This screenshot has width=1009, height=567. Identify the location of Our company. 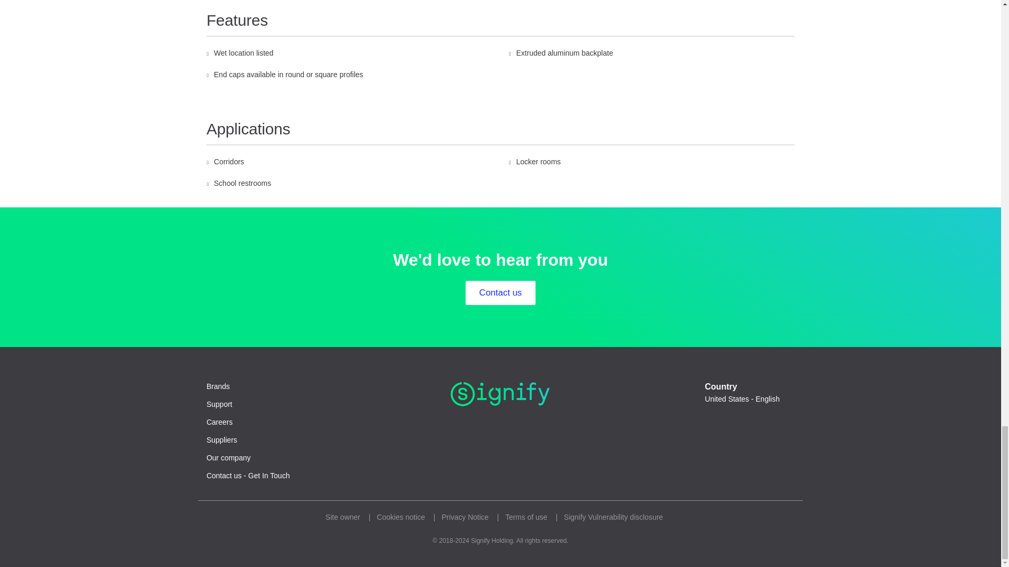
(228, 458).